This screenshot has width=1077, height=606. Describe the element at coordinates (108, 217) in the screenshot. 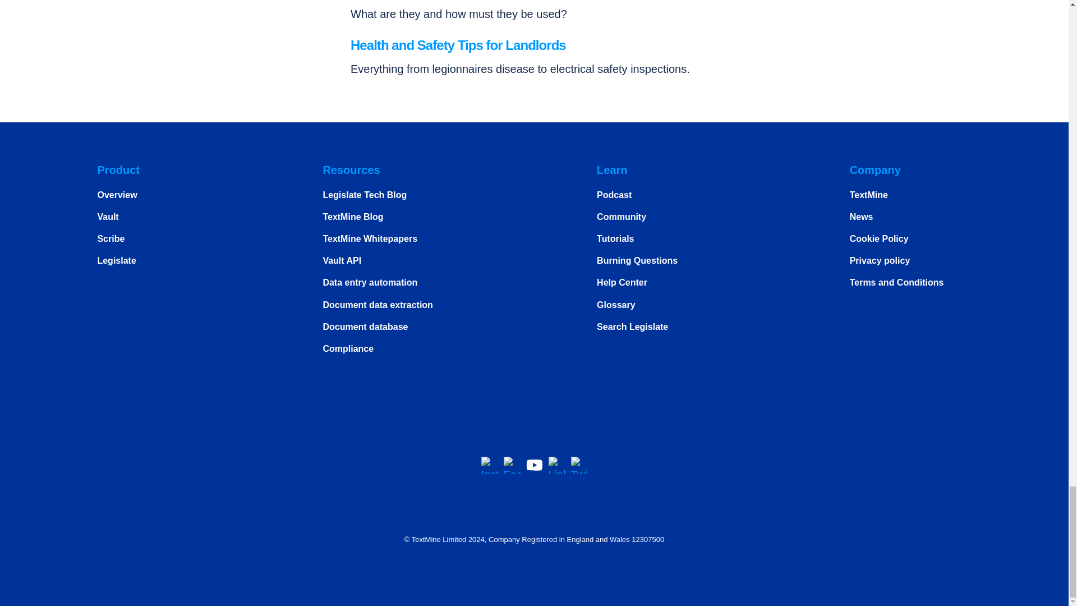

I see `Vault` at that location.